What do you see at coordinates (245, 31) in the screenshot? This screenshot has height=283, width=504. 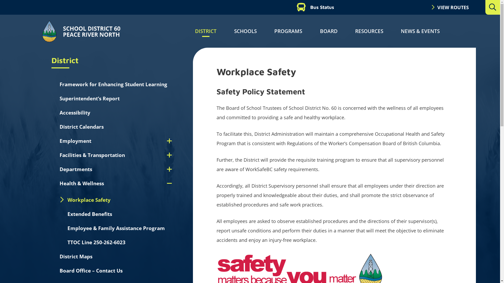 I see `SCHOOLS` at bounding box center [245, 31].